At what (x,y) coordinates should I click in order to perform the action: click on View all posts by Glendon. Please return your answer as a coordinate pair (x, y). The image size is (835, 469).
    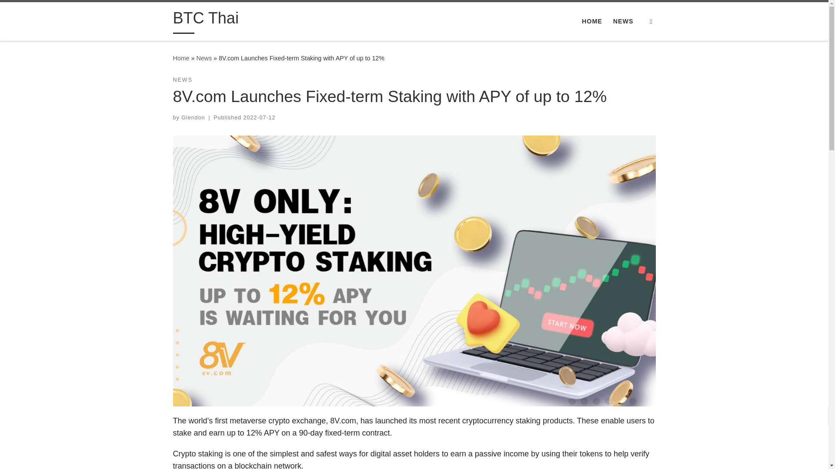
    Looking at the image, I should click on (193, 117).